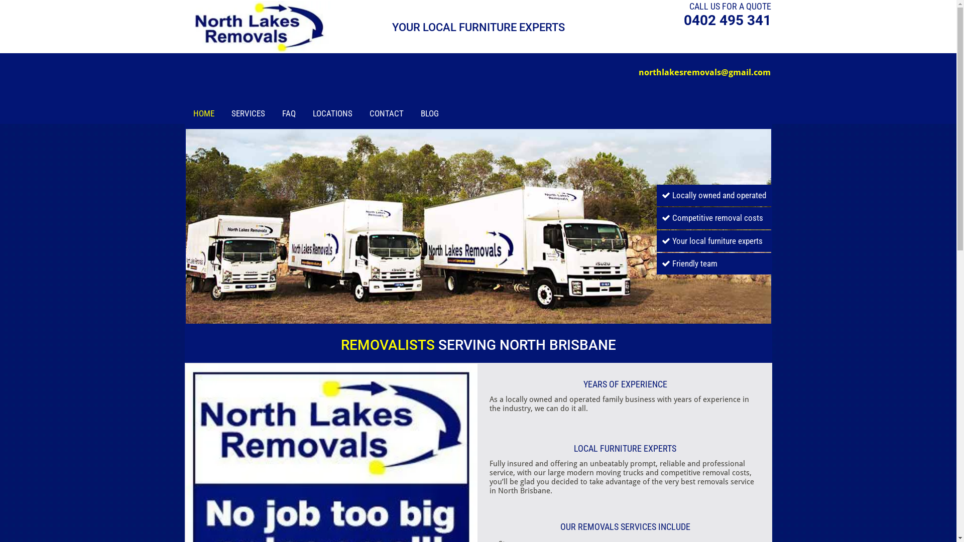 The width and height of the screenshot is (964, 542). I want to click on BLOG, so click(430, 113).